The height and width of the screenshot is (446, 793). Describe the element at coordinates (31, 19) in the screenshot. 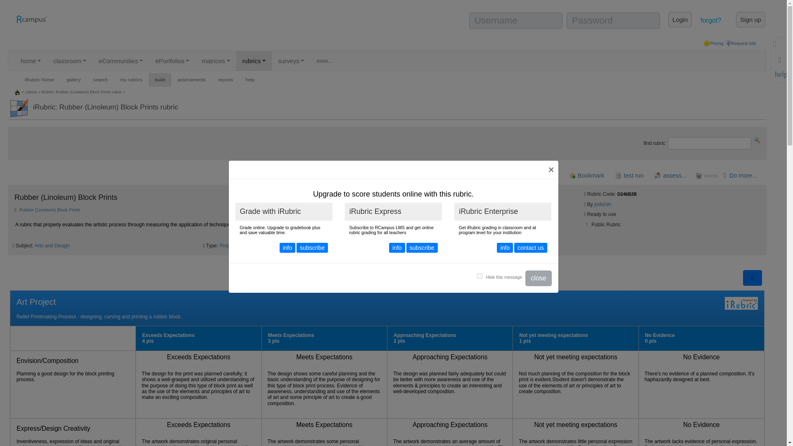

I see `Go to RCampus Home` at that location.